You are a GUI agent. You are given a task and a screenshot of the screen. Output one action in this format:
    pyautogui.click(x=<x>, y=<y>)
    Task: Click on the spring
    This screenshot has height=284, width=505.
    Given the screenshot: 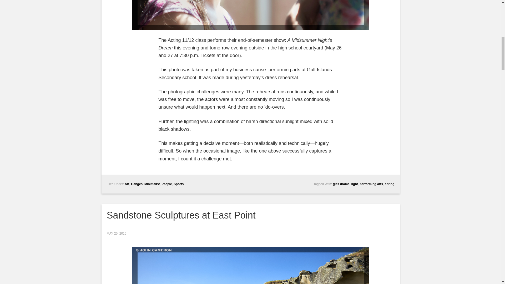 What is the action you would take?
    pyautogui.click(x=390, y=184)
    